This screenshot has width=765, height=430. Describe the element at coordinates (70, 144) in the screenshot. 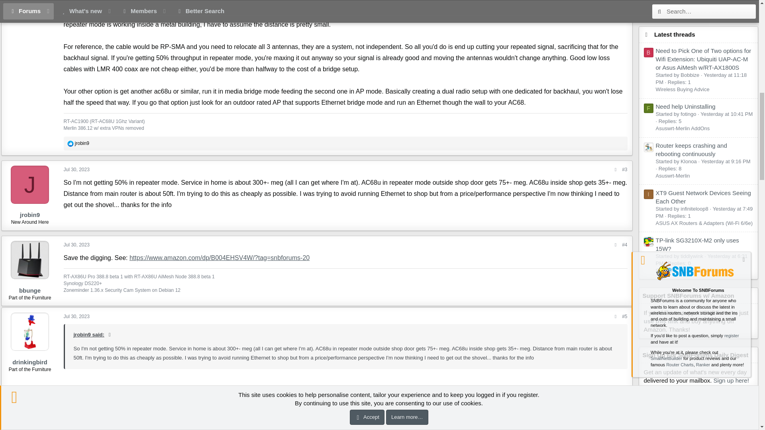

I see `Like` at that location.